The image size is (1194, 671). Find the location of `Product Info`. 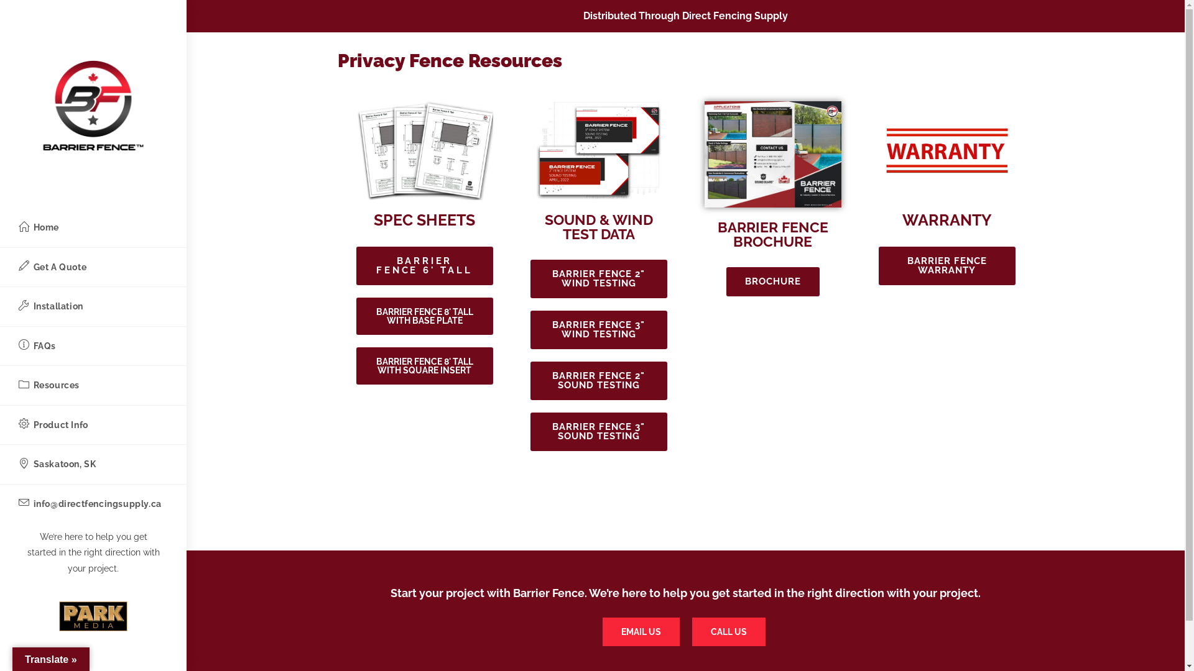

Product Info is located at coordinates (93, 425).